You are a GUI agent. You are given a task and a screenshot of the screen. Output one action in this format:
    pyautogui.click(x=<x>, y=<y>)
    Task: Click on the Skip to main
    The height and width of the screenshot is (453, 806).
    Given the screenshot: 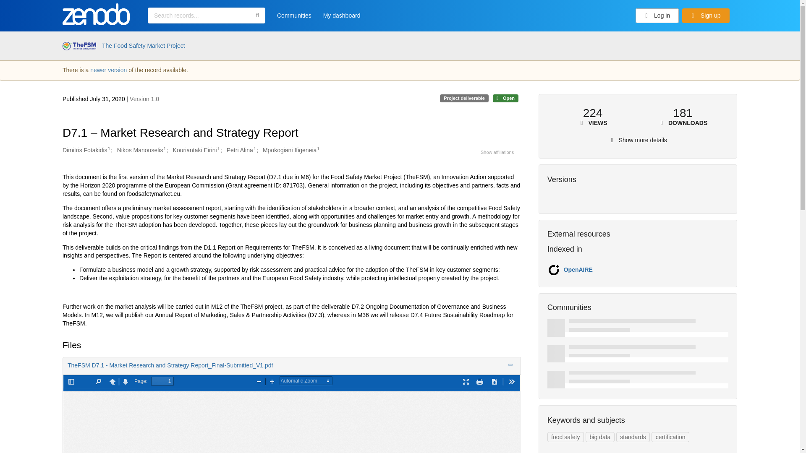 What is the action you would take?
    pyautogui.click(x=27, y=10)
    